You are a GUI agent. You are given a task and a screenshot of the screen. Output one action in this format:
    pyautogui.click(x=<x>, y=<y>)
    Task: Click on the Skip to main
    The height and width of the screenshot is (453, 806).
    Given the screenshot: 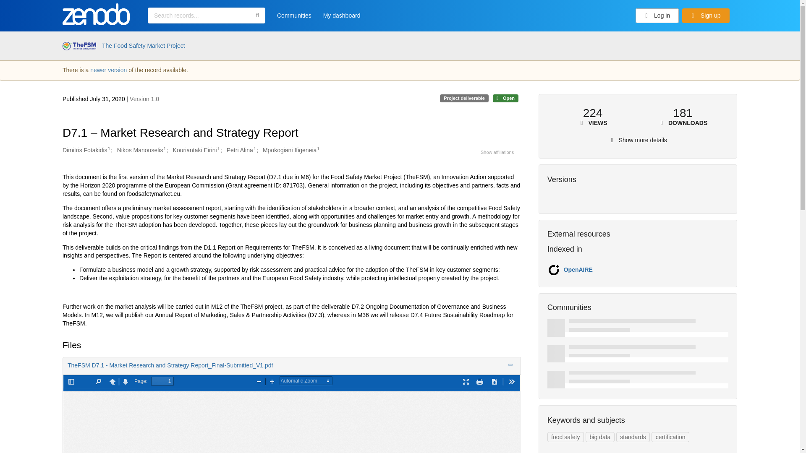 What is the action you would take?
    pyautogui.click(x=27, y=10)
    